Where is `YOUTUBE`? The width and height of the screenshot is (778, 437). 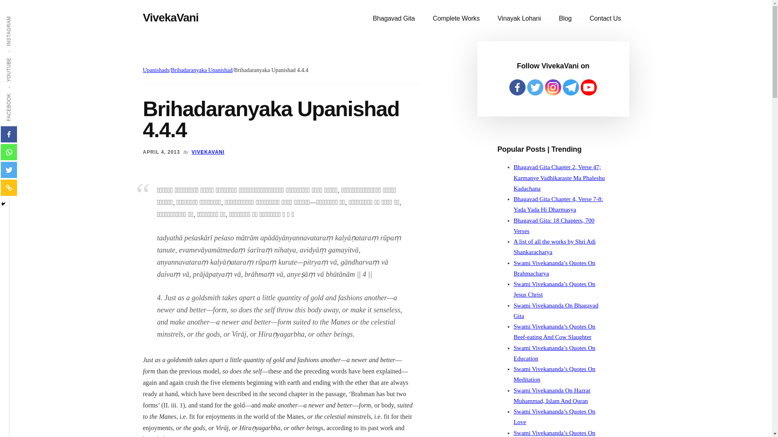
YOUTUBE is located at coordinates (22, 57).